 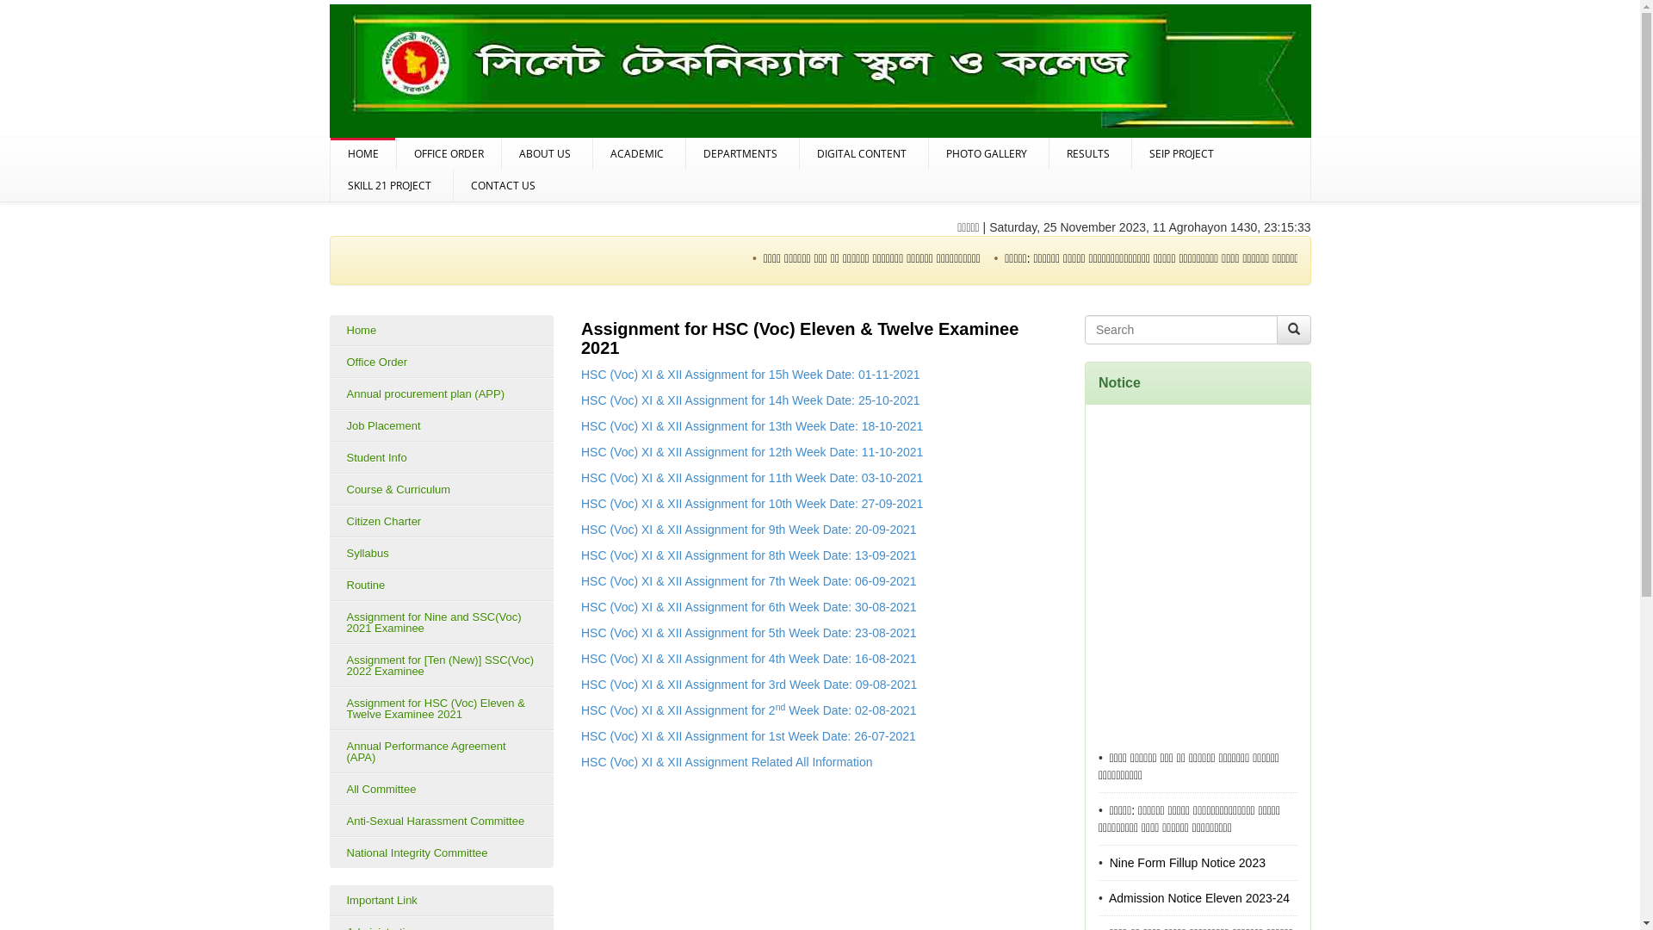 I want to click on Assignment for HSC (Voc) Eleven & Twelve Examinee 2021, so click(x=441, y=709).